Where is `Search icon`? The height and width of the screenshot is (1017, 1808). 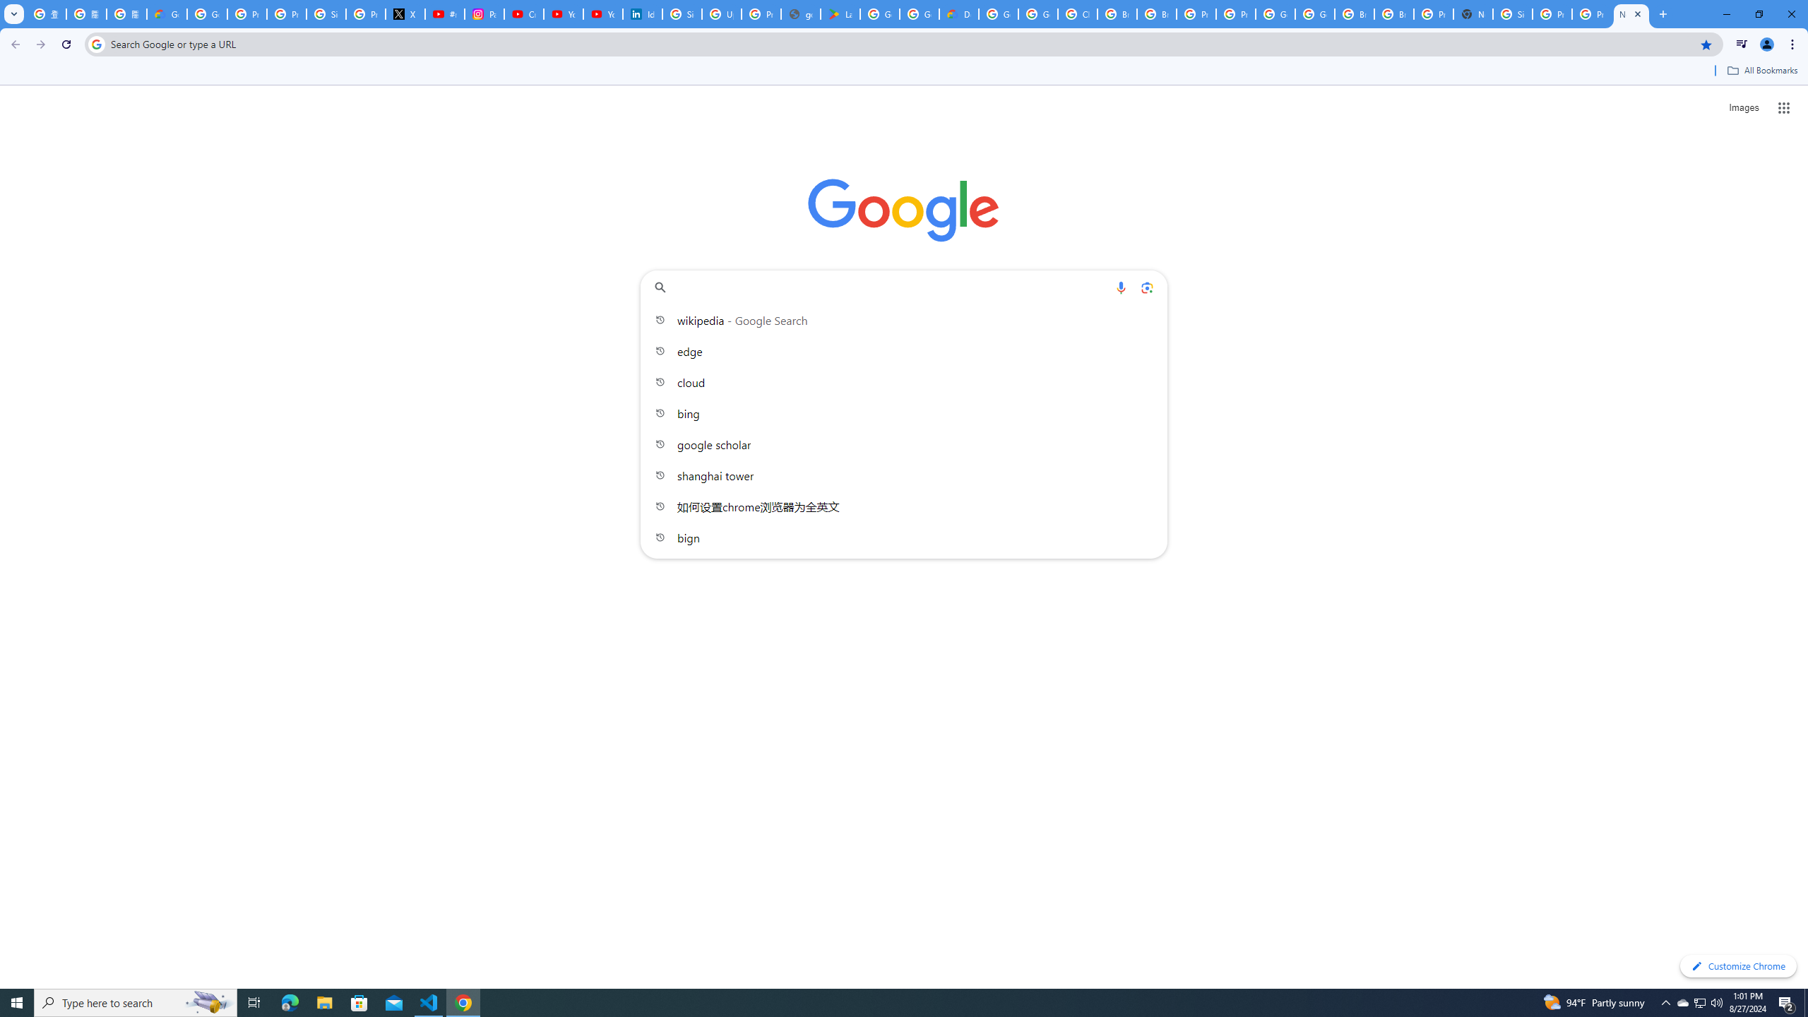 Search icon is located at coordinates (96, 44).